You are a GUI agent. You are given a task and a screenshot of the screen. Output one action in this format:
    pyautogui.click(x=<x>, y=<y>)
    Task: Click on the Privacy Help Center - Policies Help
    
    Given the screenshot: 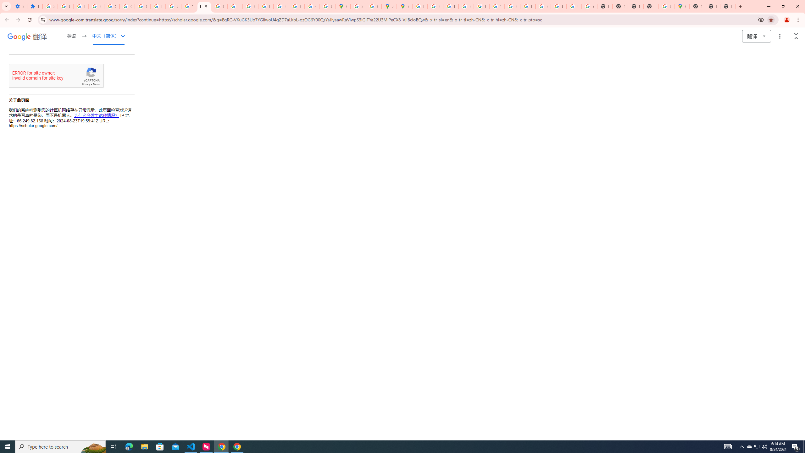 What is the action you would take?
    pyautogui.click(x=235, y=6)
    